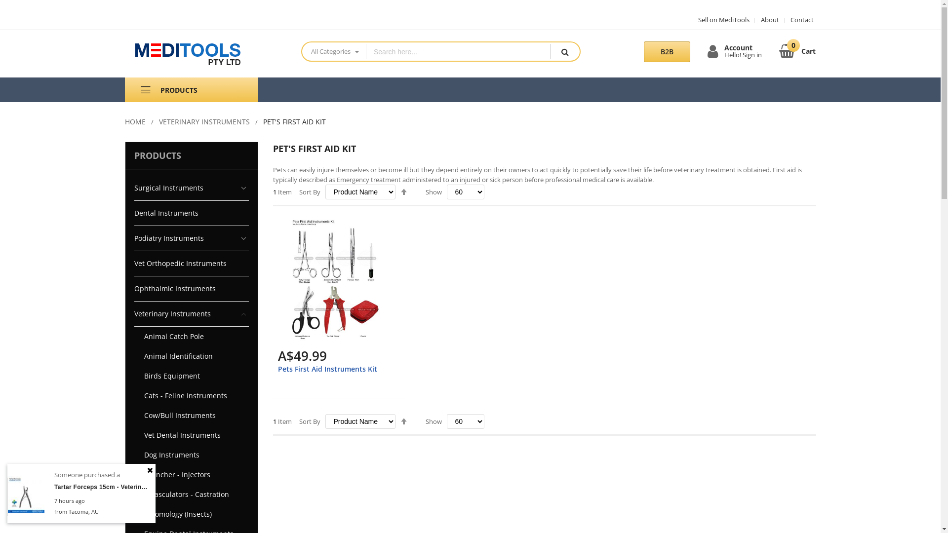  Describe the element at coordinates (798, 20) in the screenshot. I see `Contact` at that location.